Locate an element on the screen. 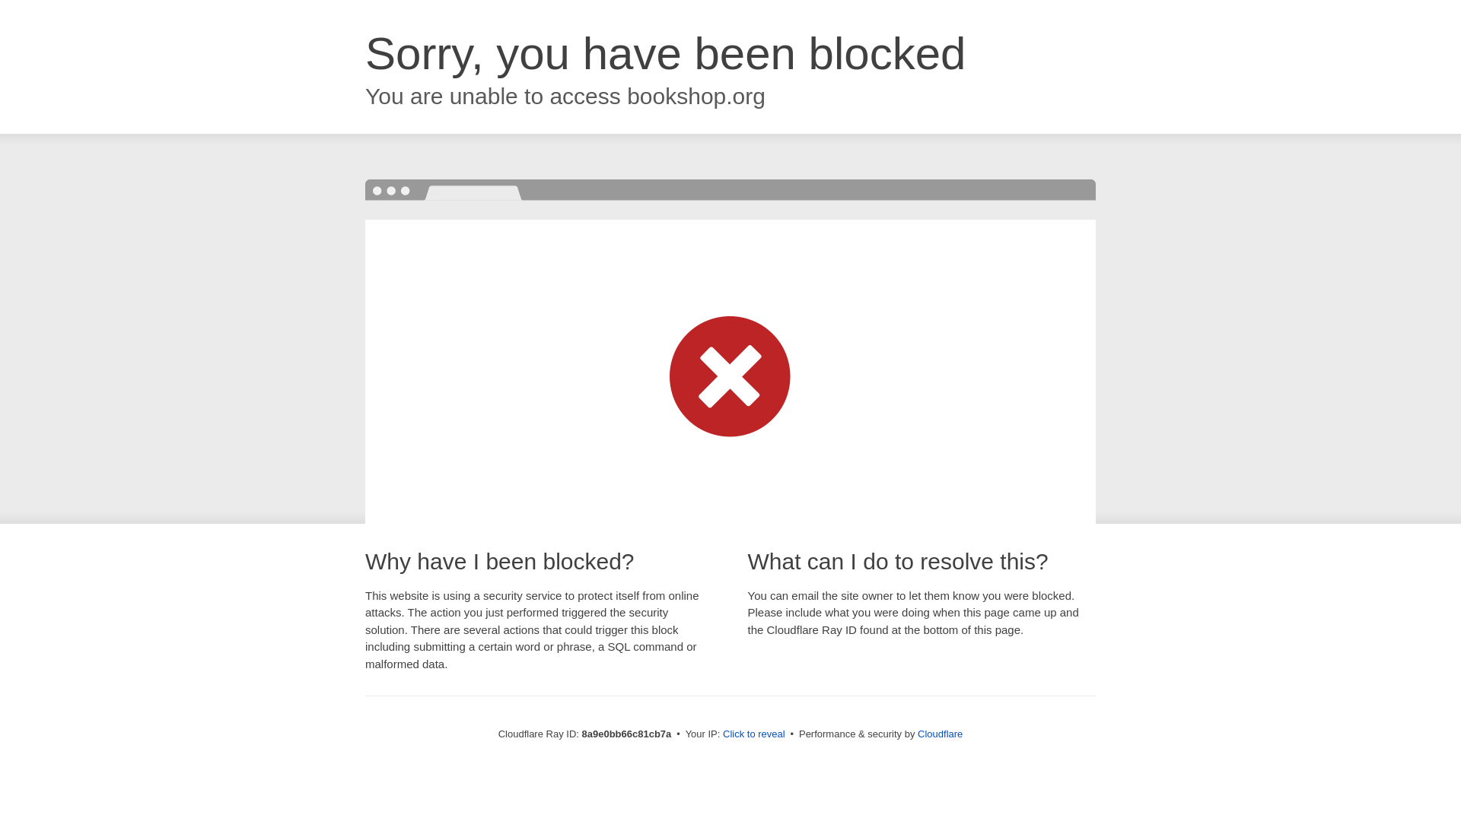  Click to reveal is located at coordinates (754, 734).